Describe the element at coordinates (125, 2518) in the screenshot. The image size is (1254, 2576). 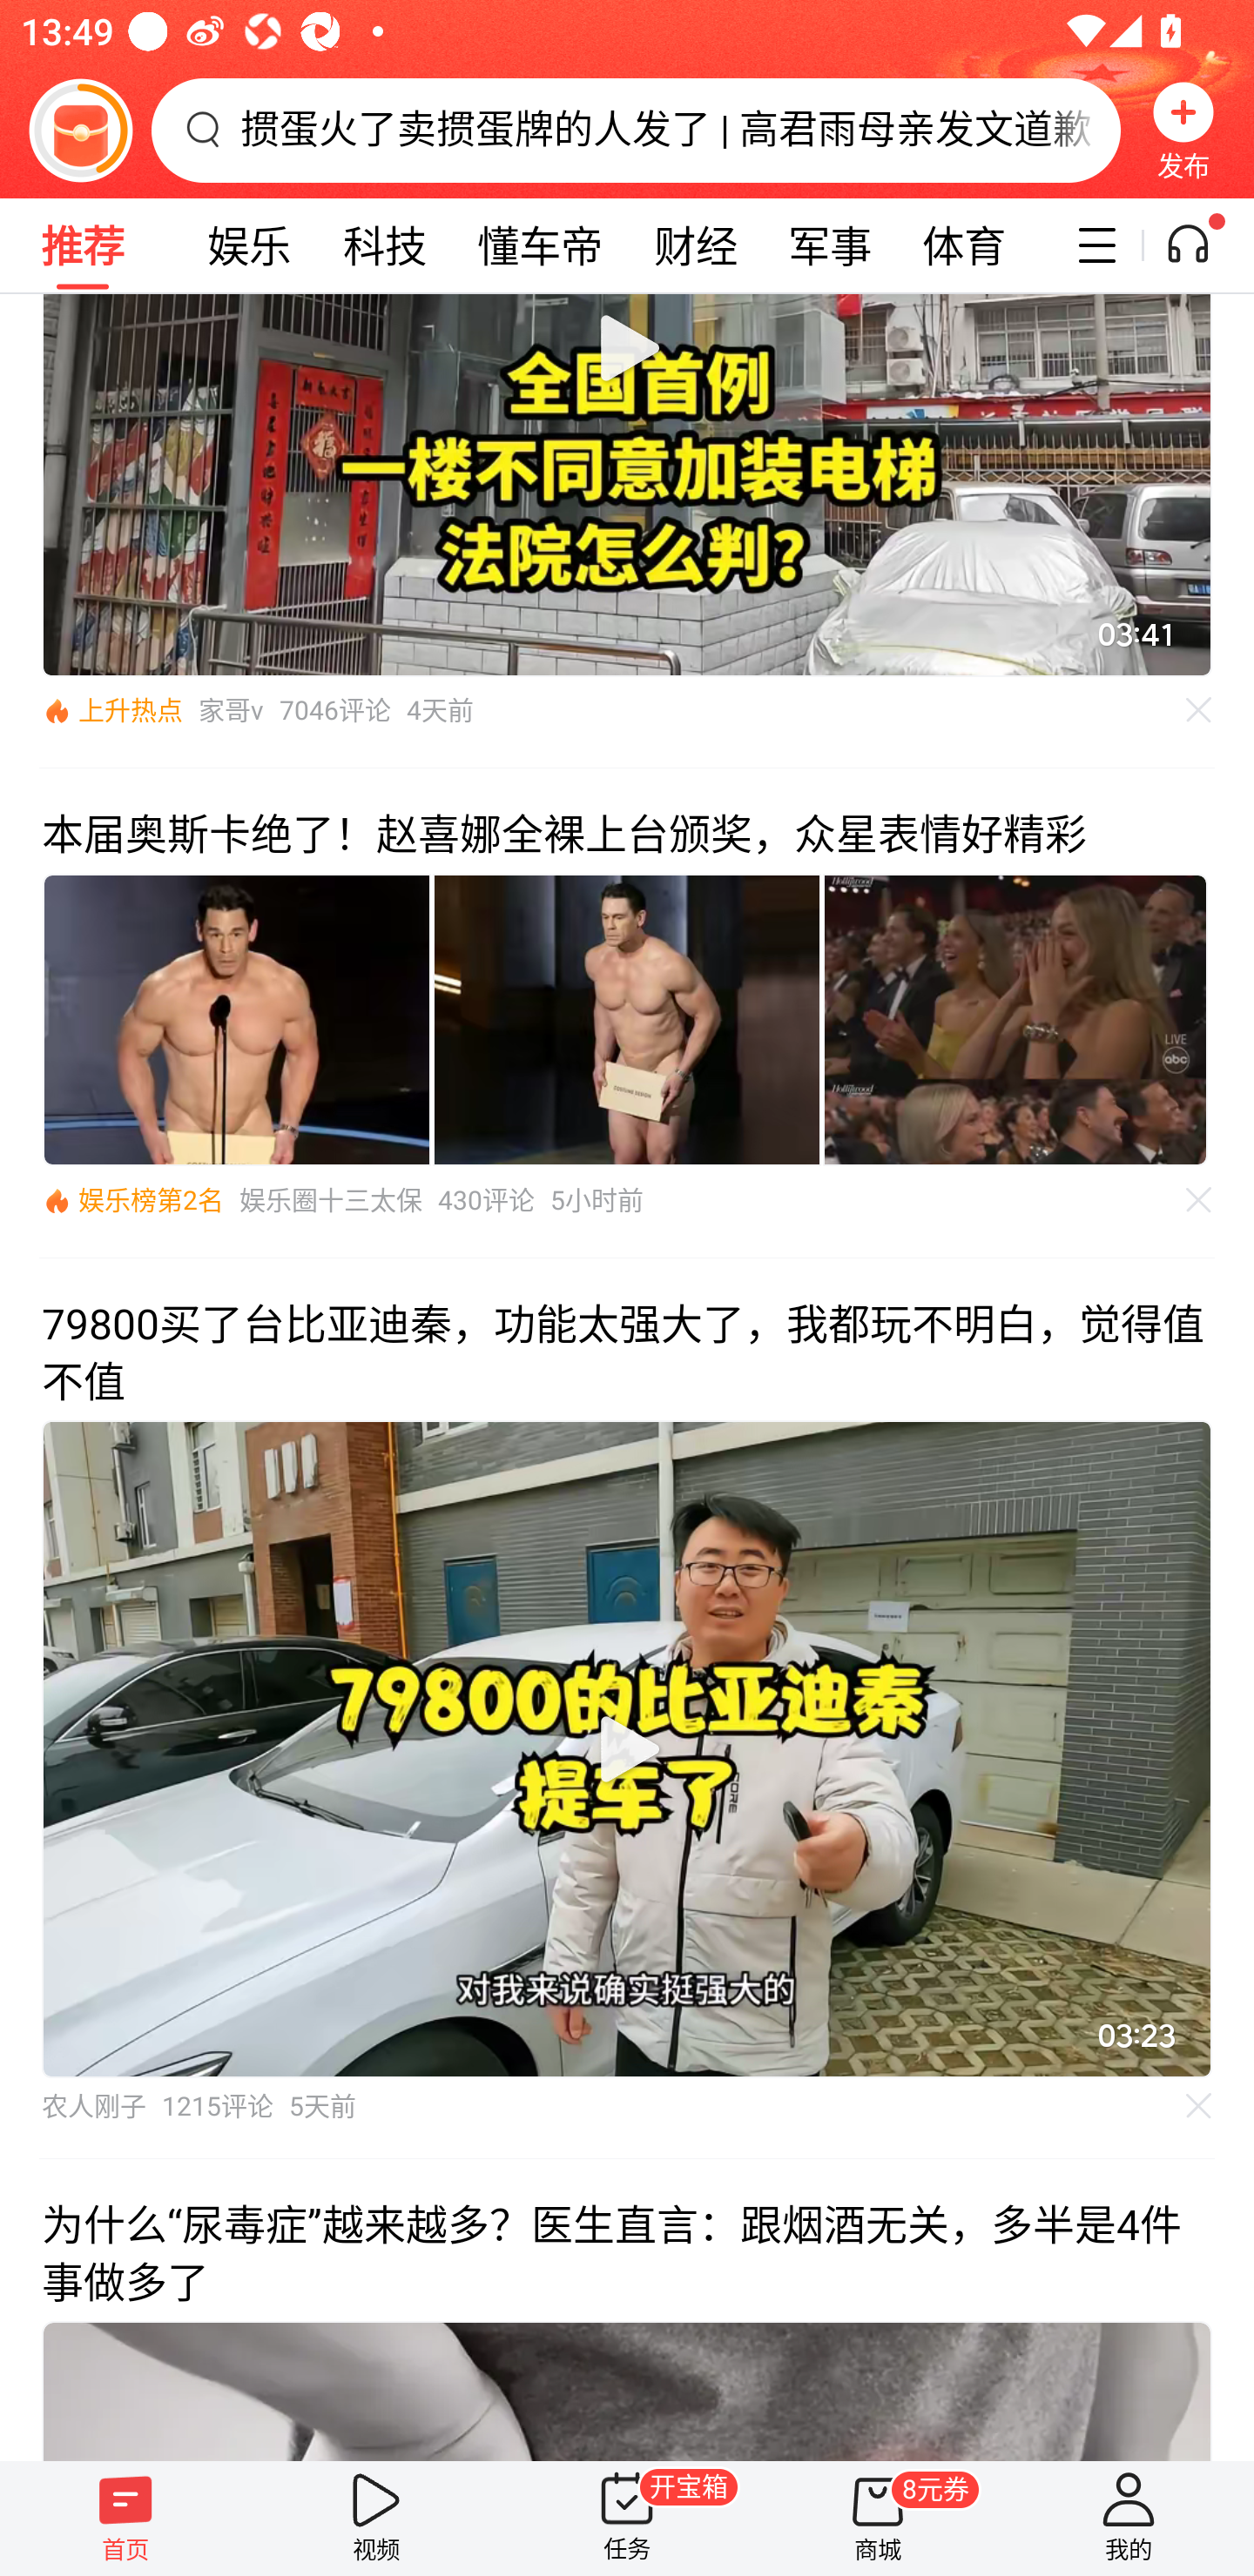
I see `首页` at that location.